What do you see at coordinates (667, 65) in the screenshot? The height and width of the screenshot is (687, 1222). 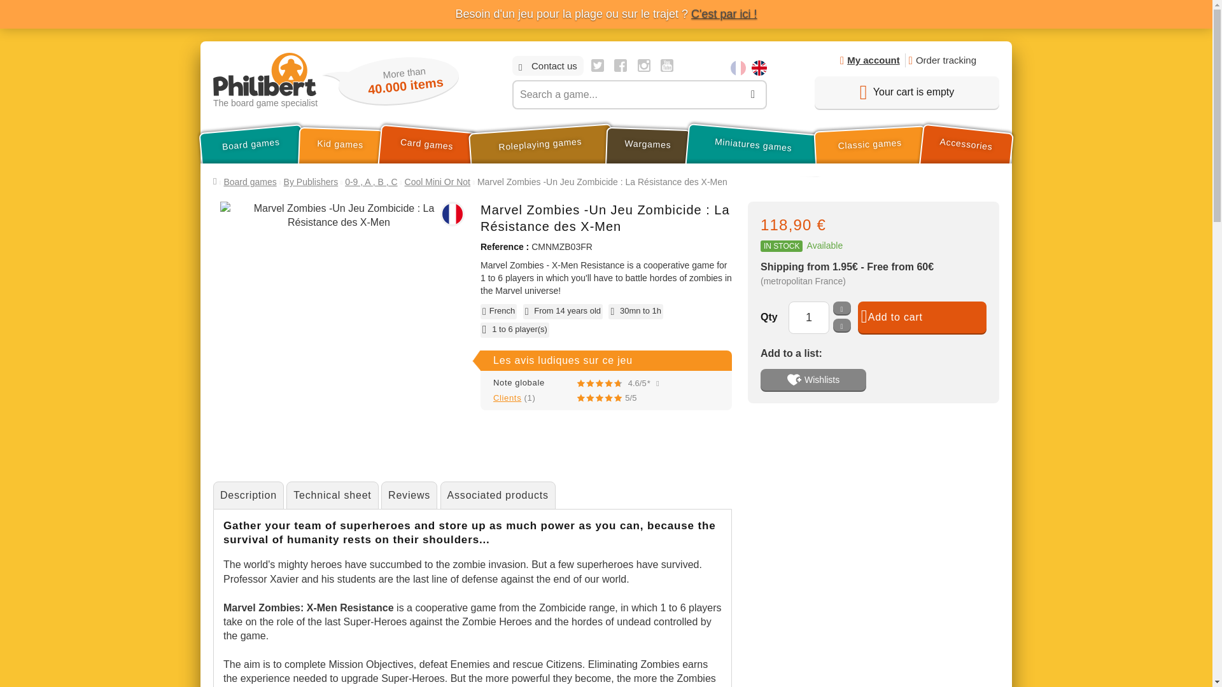 I see `Follow us on Youtube` at bounding box center [667, 65].